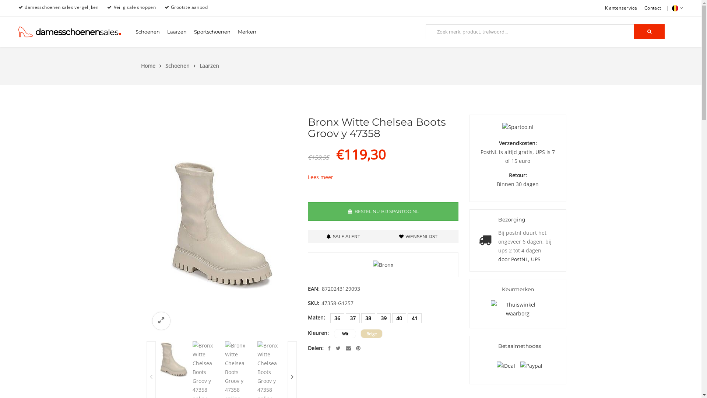 Image resolution: width=707 pixels, height=398 pixels. I want to click on Sportschoenen, so click(212, 32).